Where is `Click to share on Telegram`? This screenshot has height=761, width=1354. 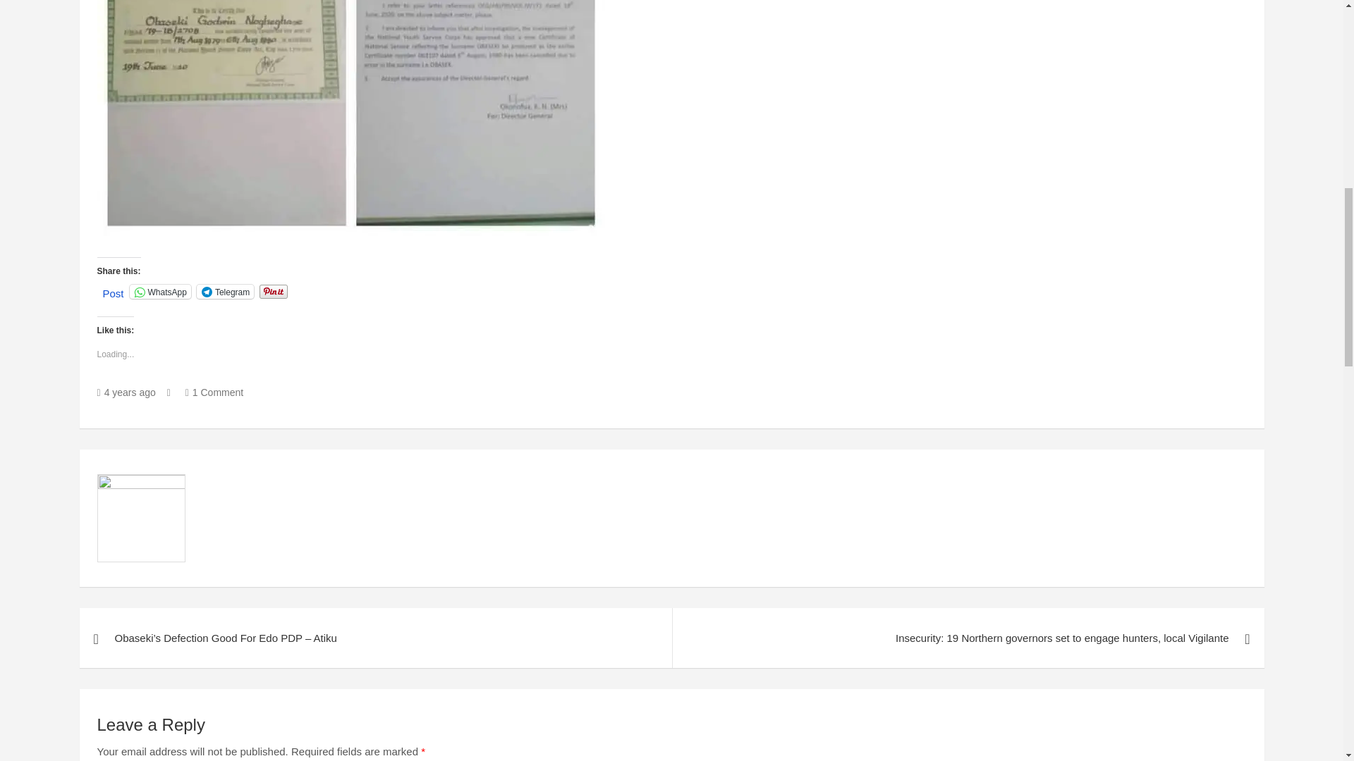
Click to share on Telegram is located at coordinates (225, 292).